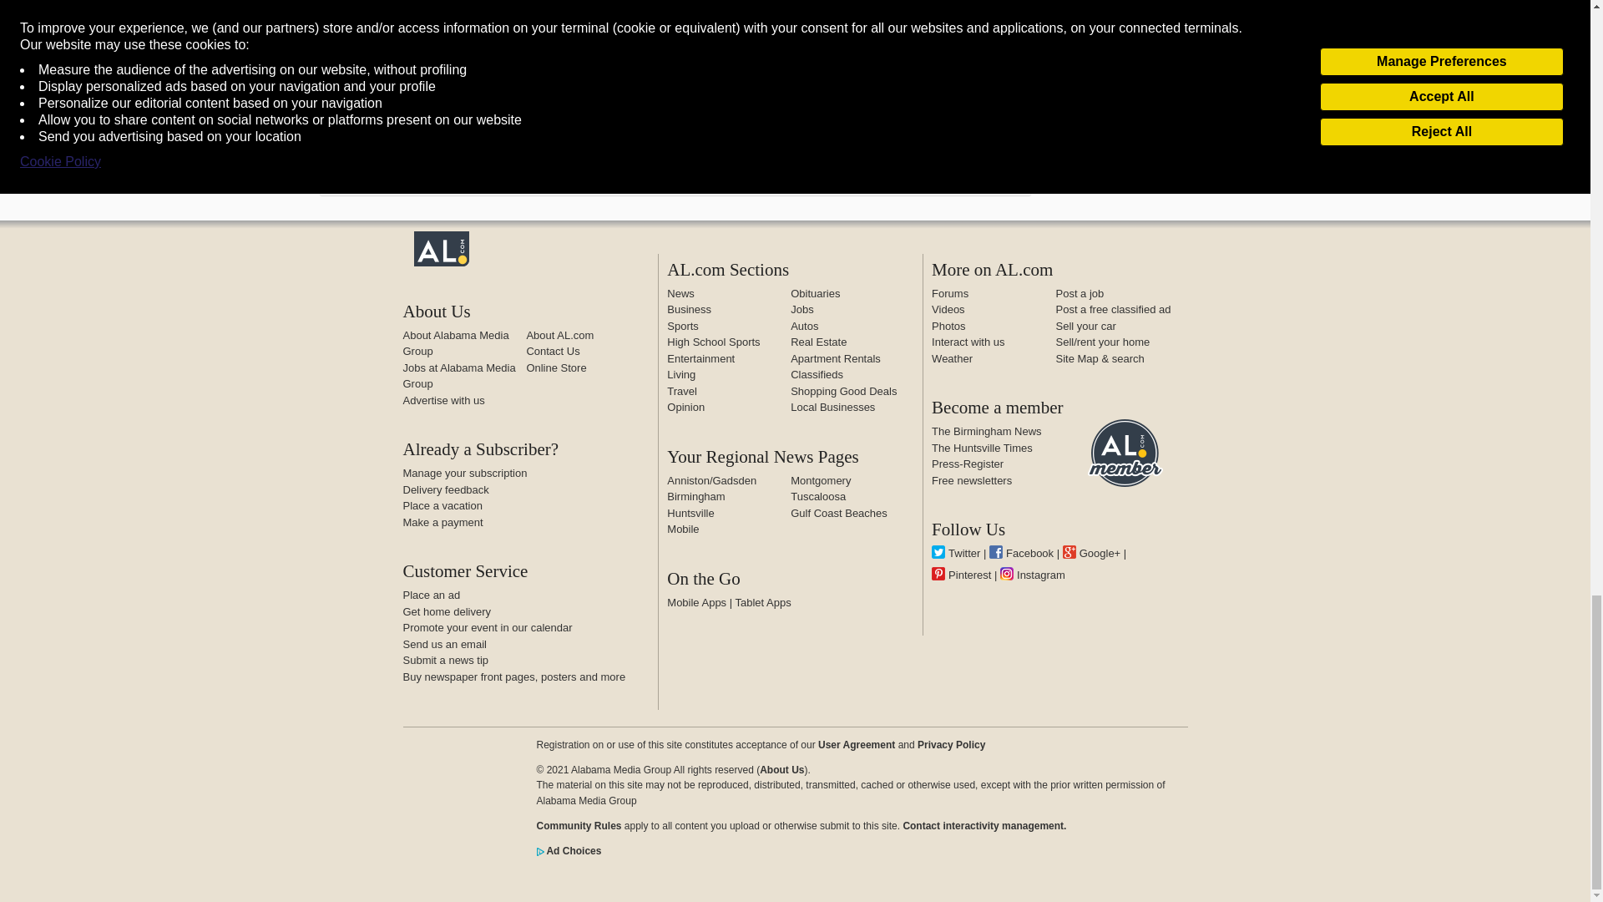  What do you see at coordinates (1125, 453) in the screenshot?
I see `Al.com member logo` at bounding box center [1125, 453].